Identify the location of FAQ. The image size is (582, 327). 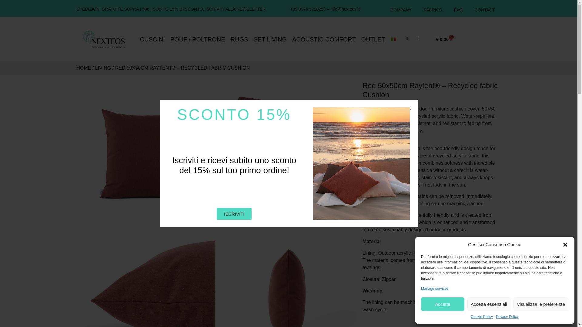
(458, 10).